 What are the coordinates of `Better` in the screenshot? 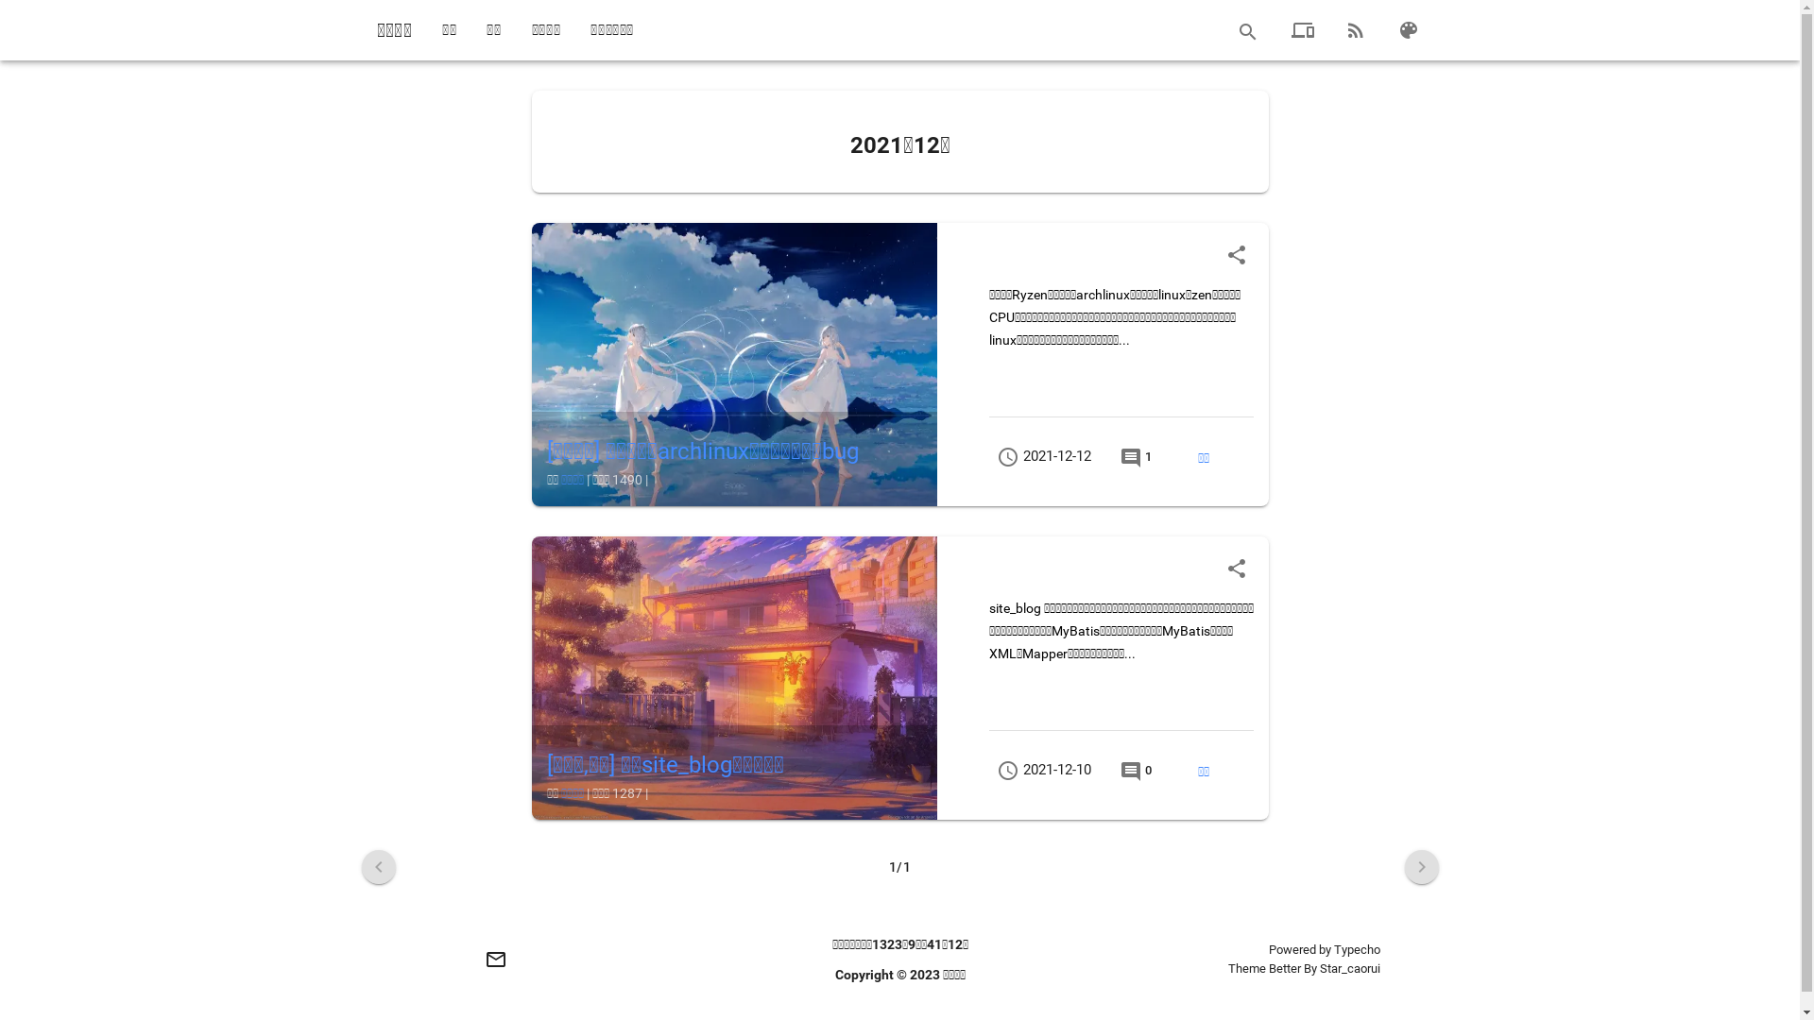 It's located at (1284, 968).